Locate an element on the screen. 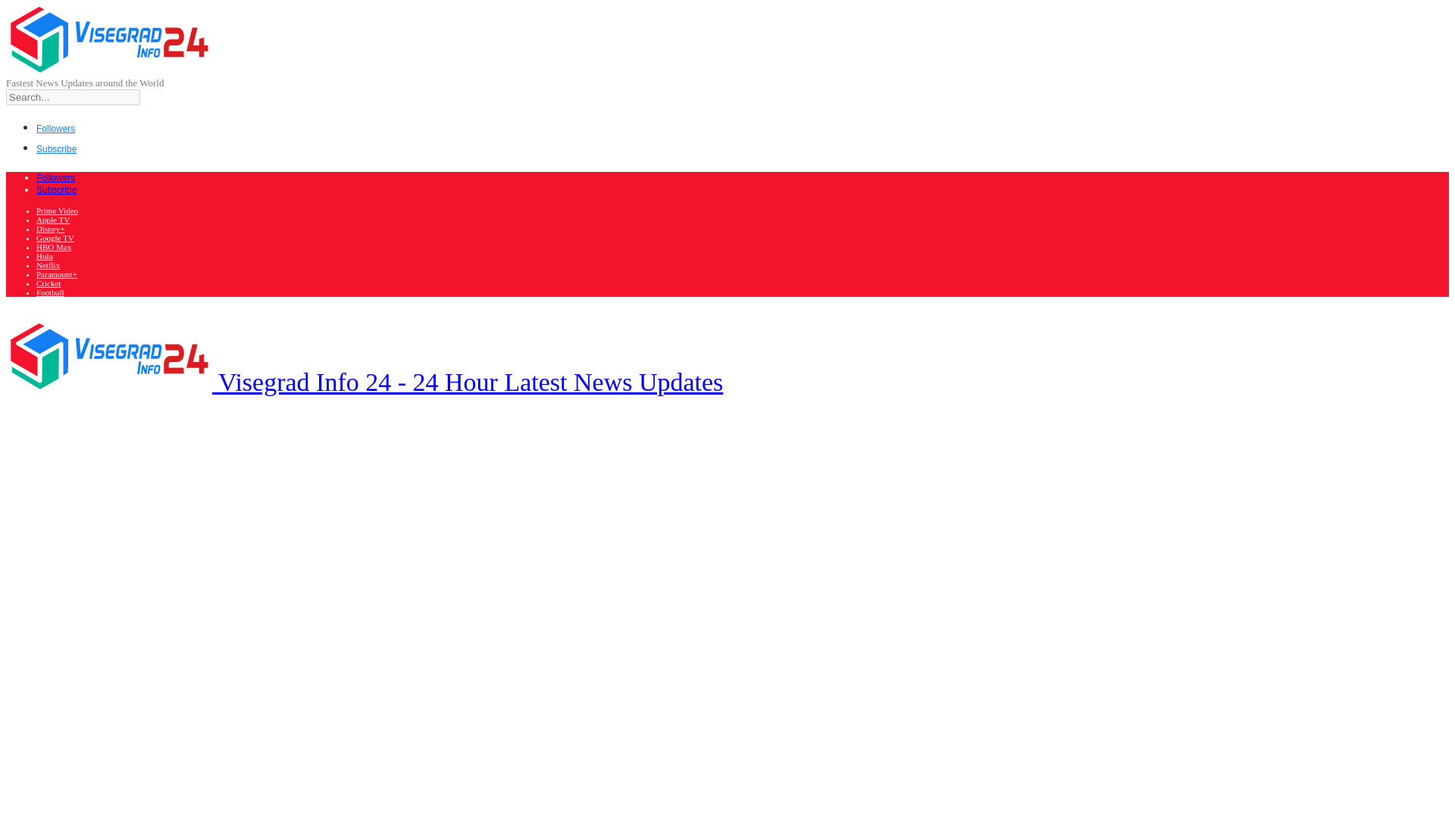  Subscribe is located at coordinates (56, 189).